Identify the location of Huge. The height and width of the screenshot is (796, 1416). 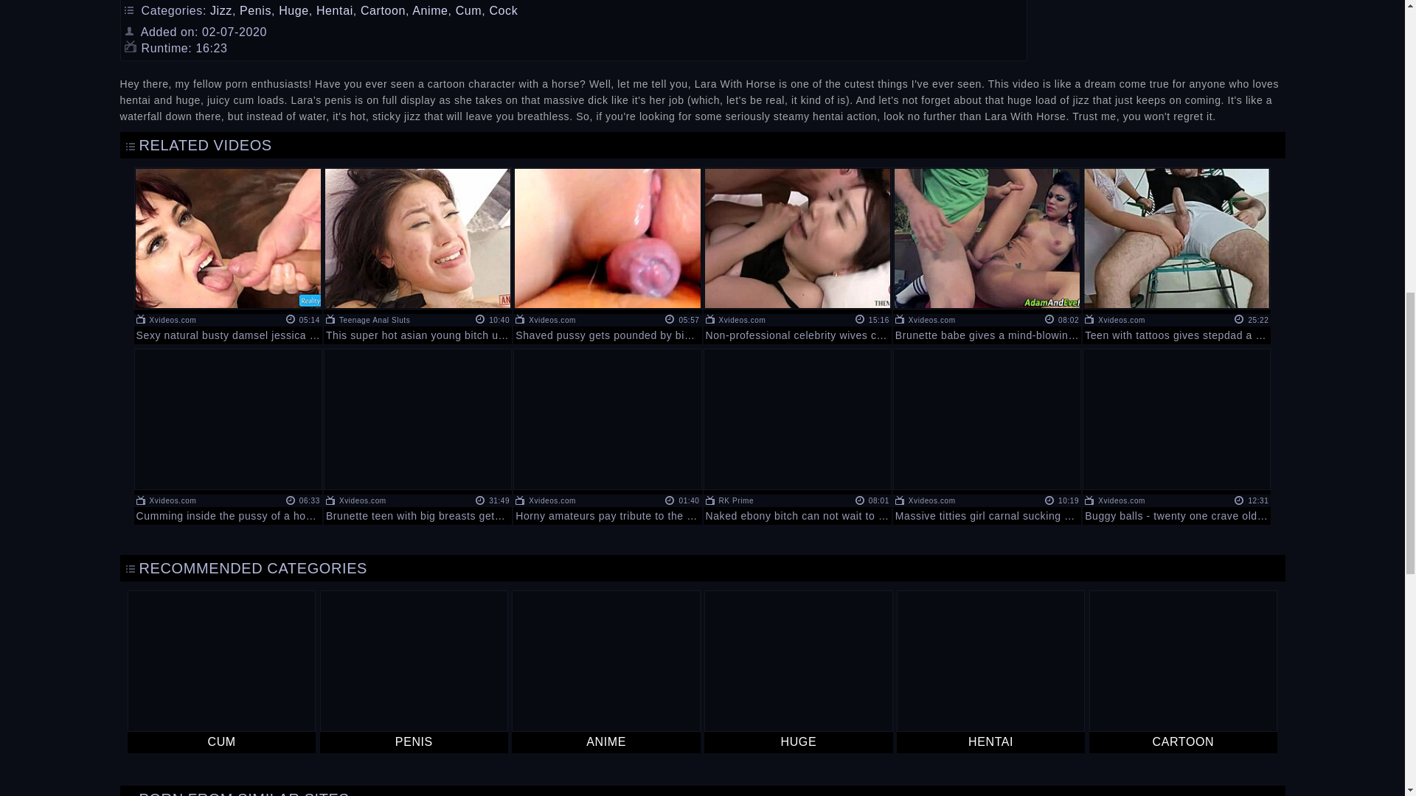
(294, 10).